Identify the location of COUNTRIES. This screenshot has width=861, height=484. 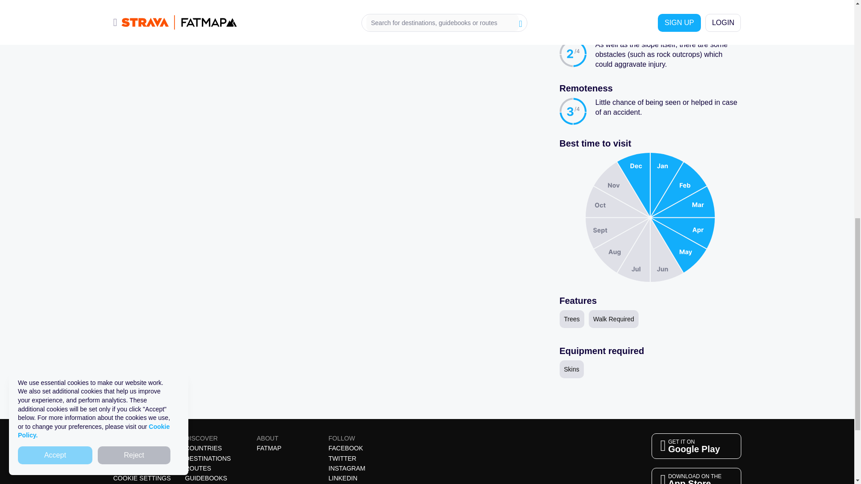
(203, 448).